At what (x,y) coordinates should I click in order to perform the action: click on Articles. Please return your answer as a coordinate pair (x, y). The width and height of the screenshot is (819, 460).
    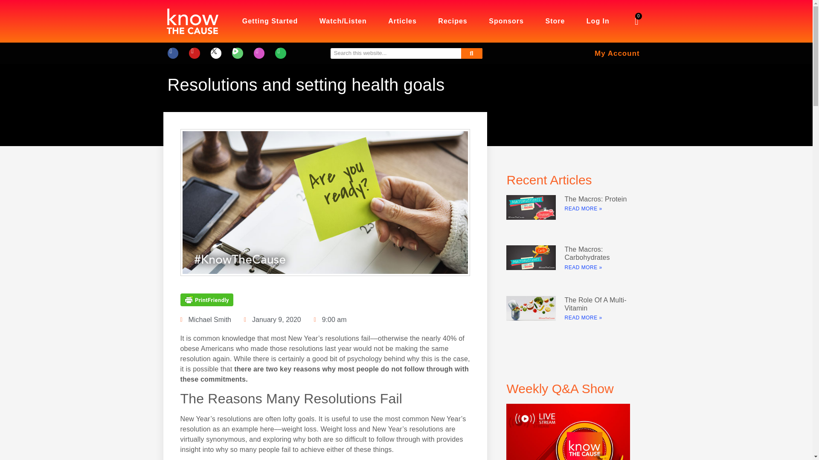
    Looking at the image, I should click on (403, 21).